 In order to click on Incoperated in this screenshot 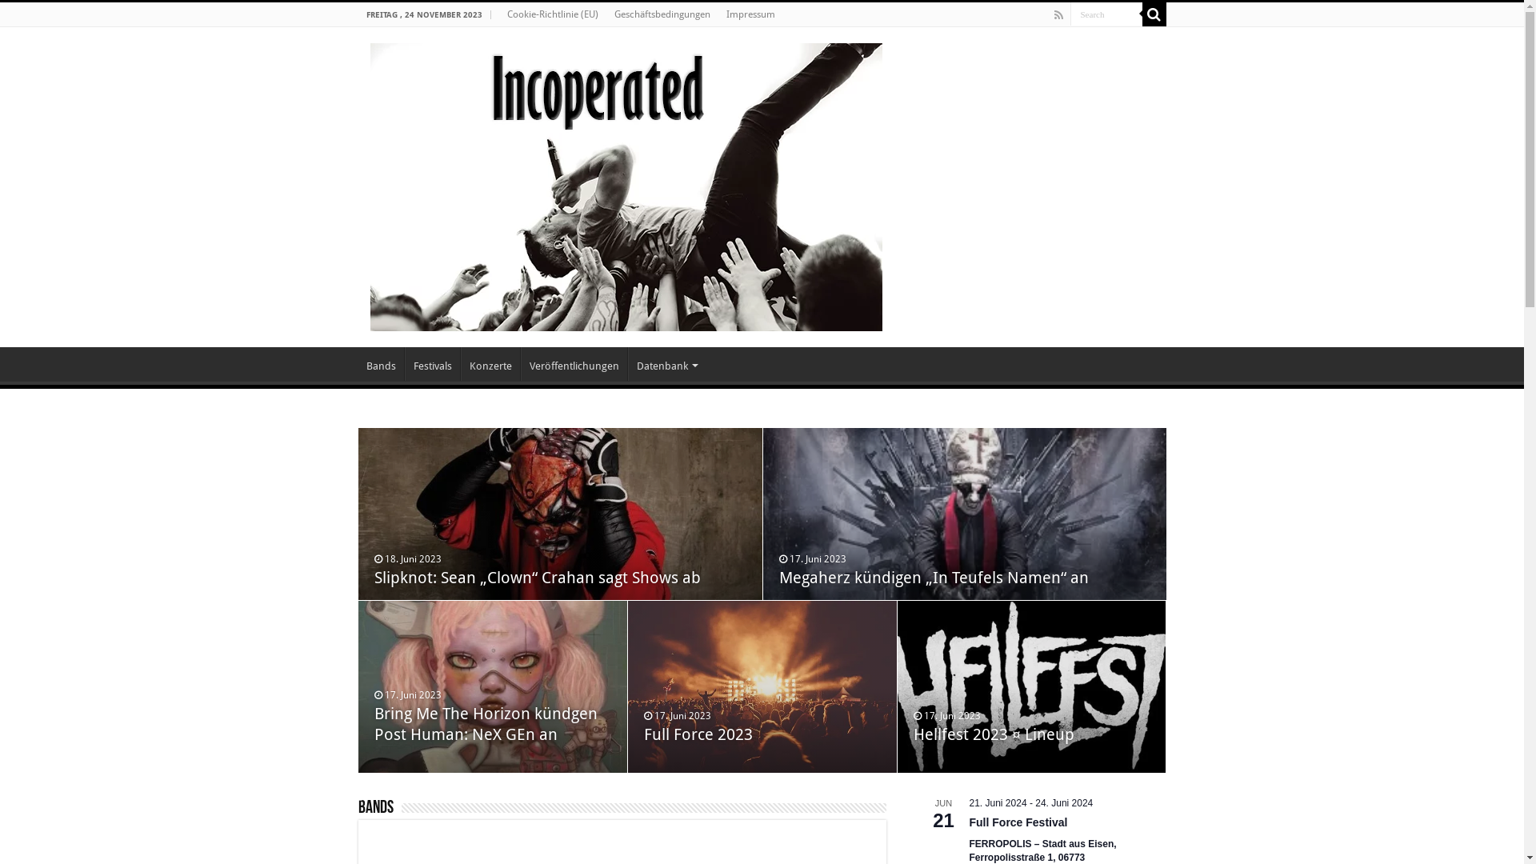, I will do `click(626, 184)`.